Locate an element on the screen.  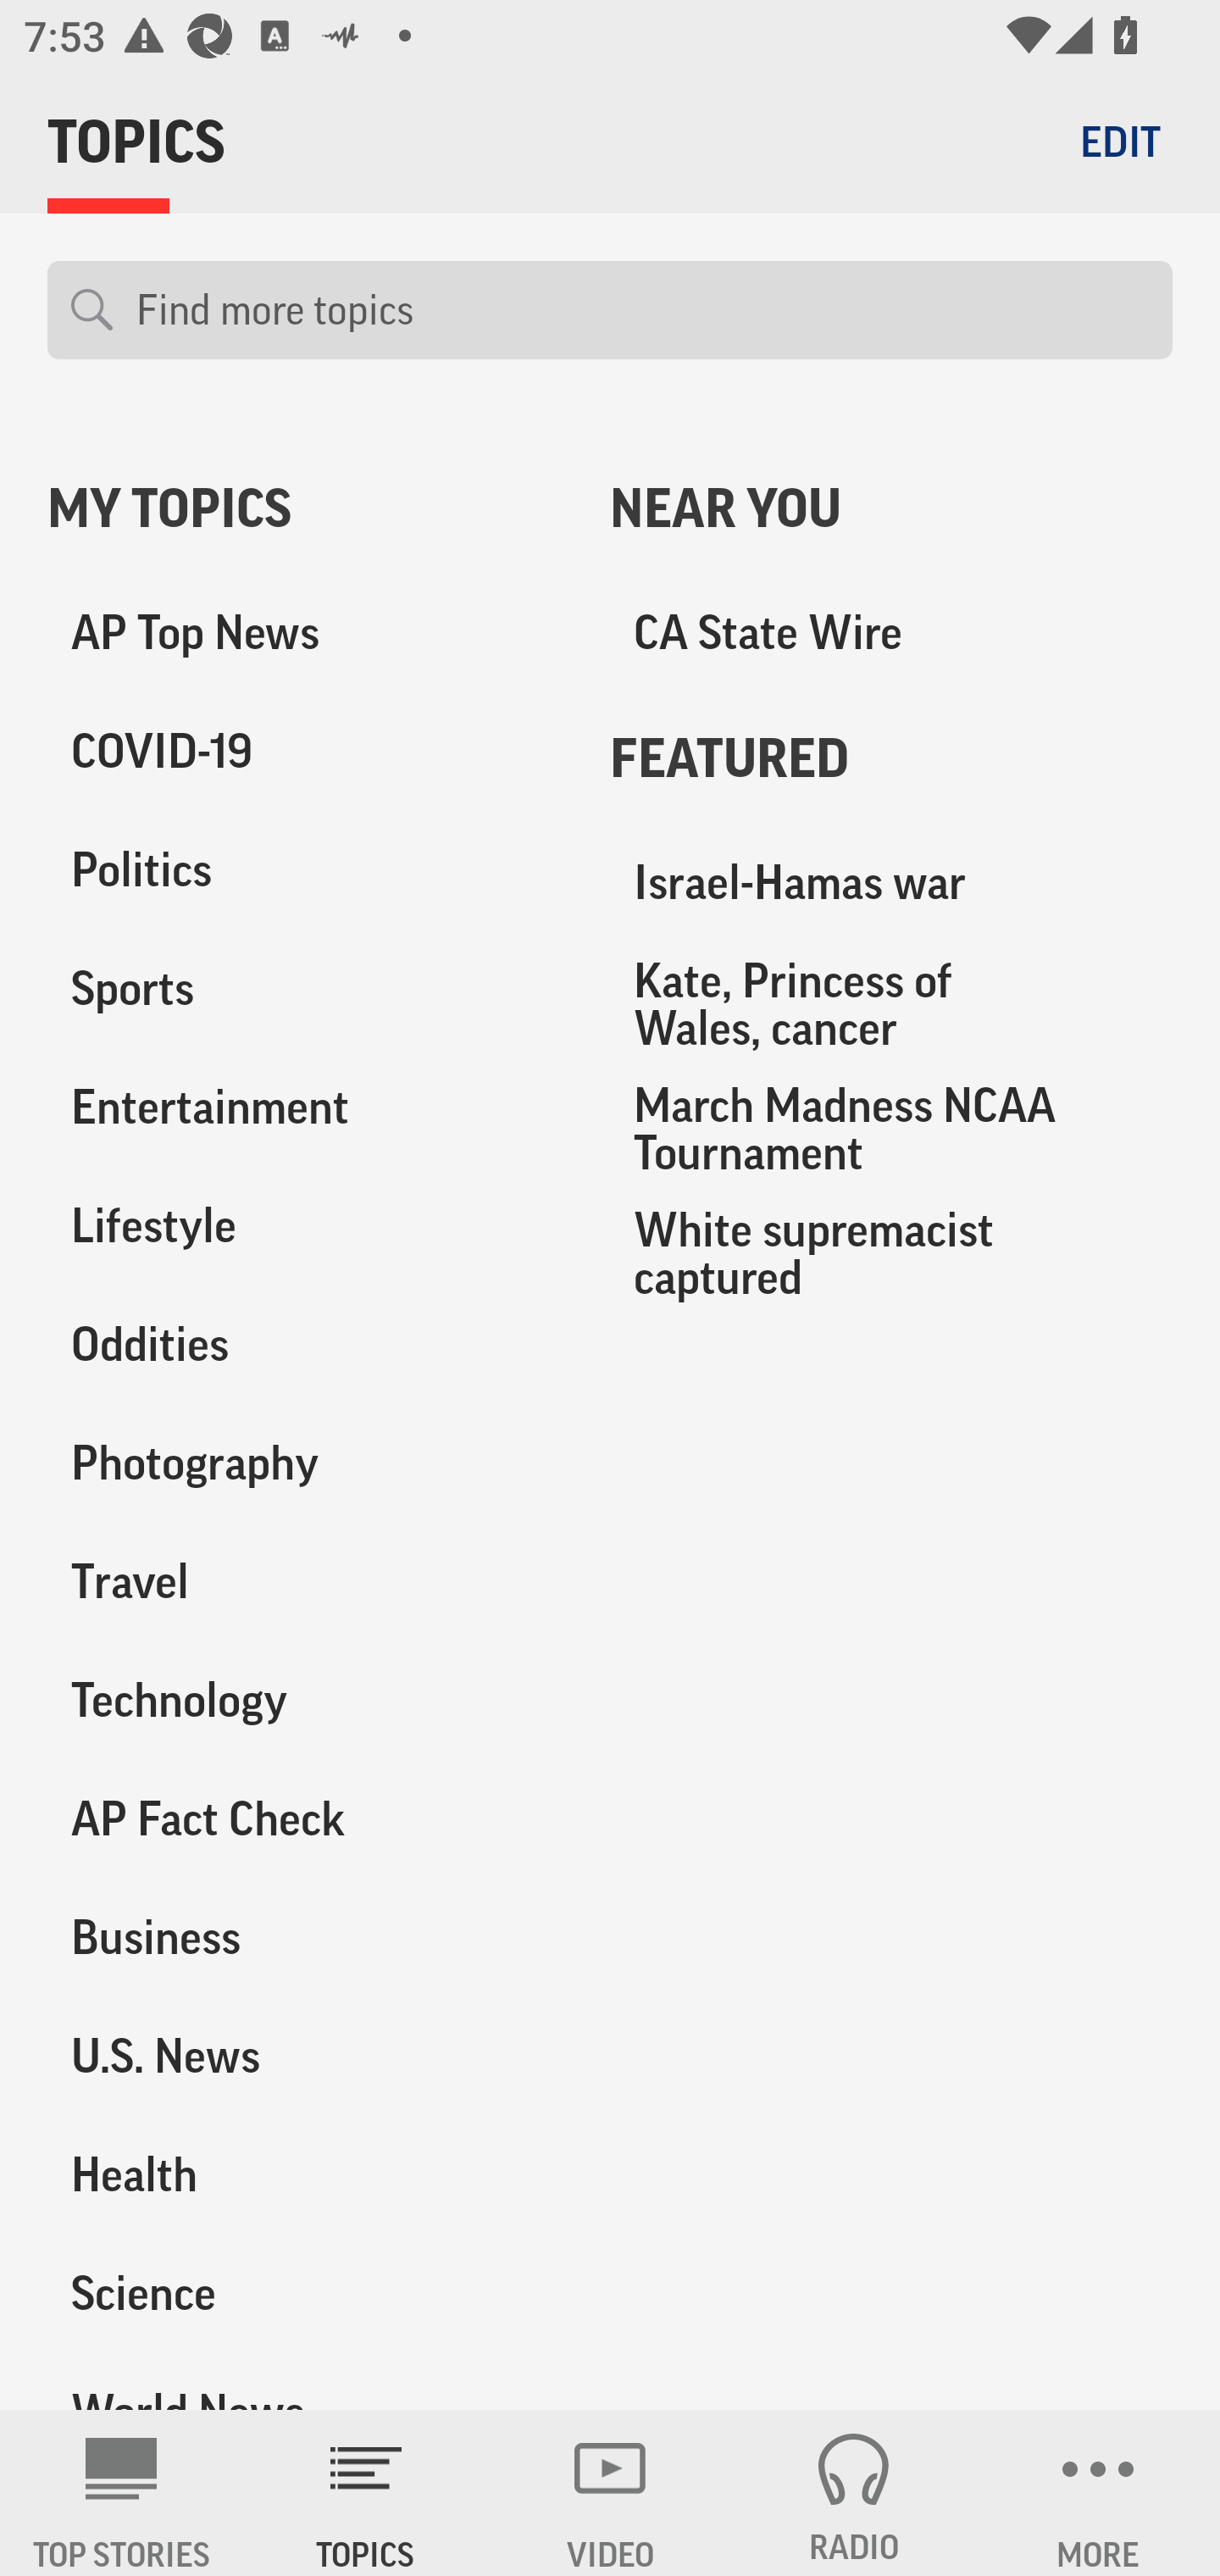
VIDEO is located at coordinates (610, 2493).